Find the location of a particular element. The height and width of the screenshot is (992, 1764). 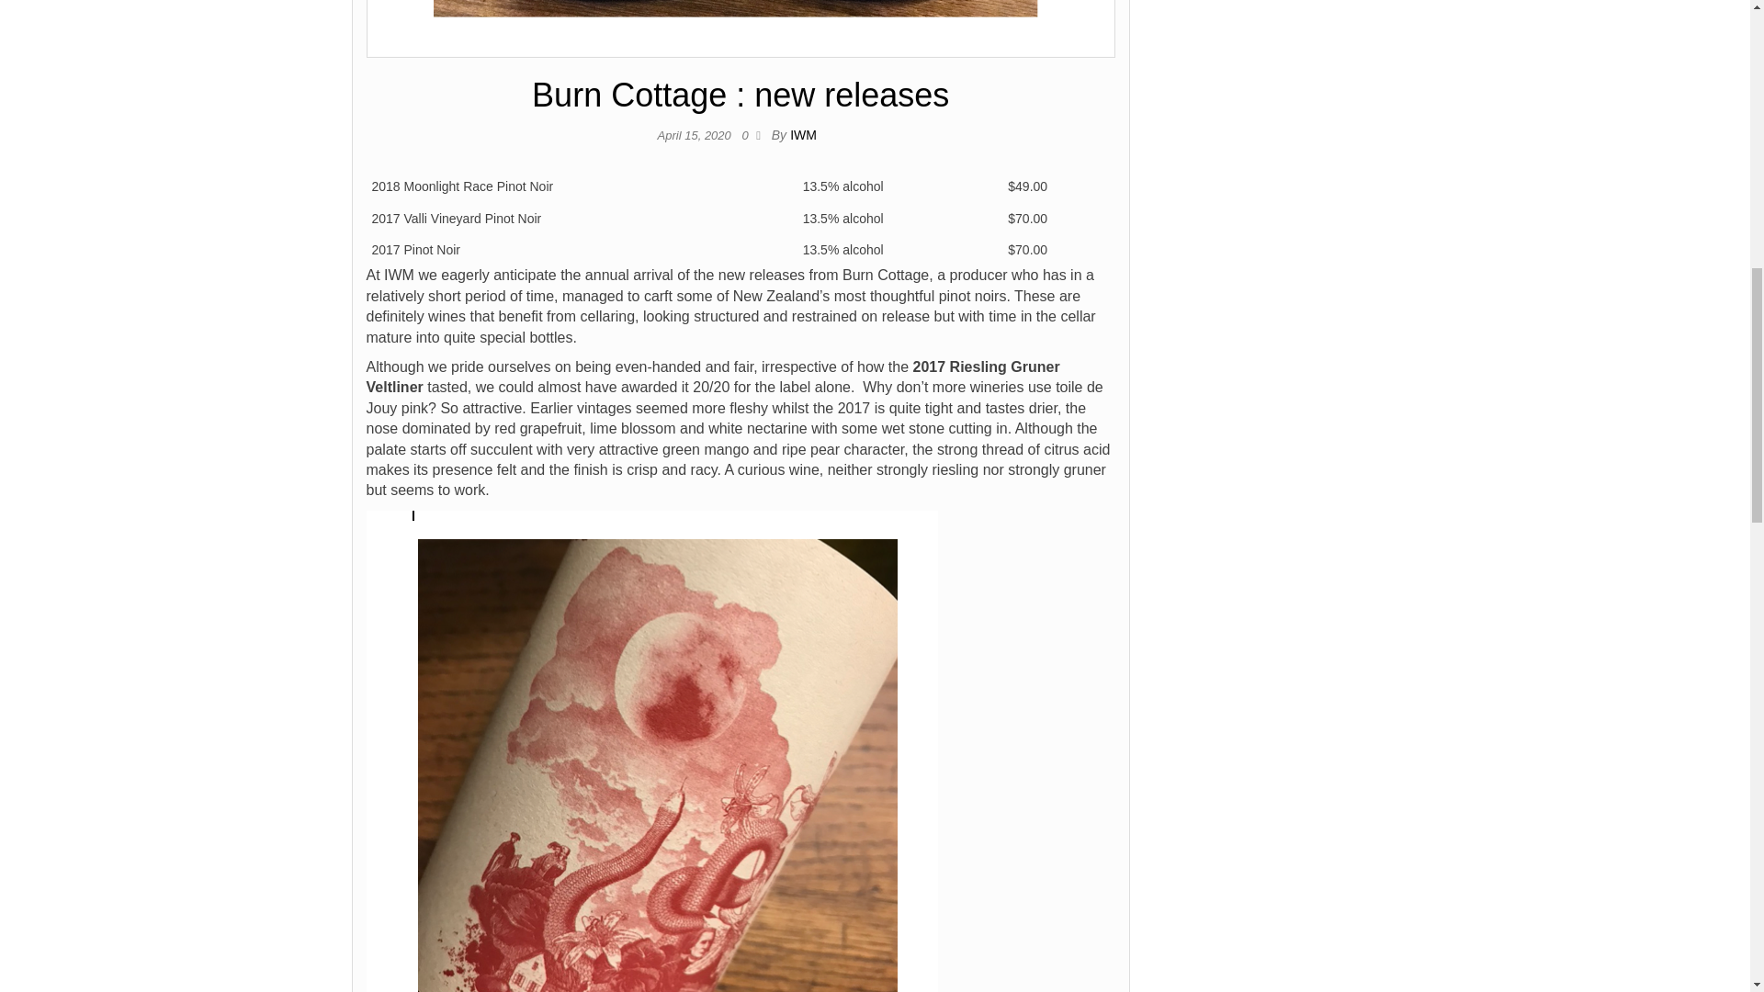

0 is located at coordinates (748, 136).